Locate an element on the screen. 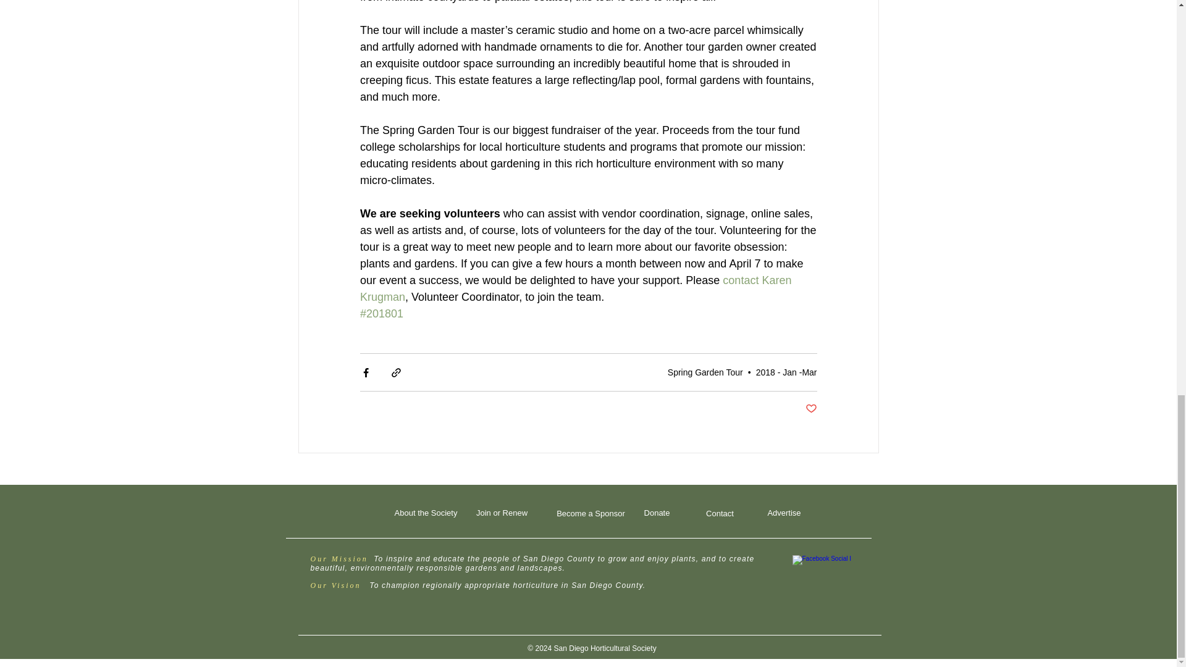  Donate is located at coordinates (656, 513).